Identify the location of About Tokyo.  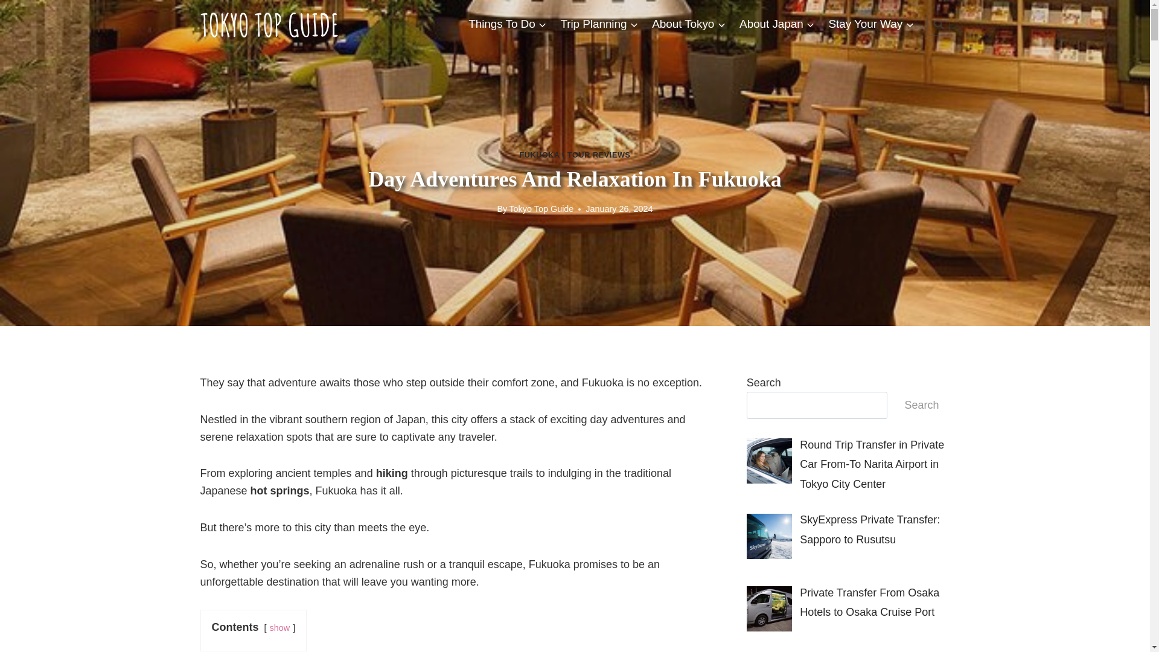
(689, 23).